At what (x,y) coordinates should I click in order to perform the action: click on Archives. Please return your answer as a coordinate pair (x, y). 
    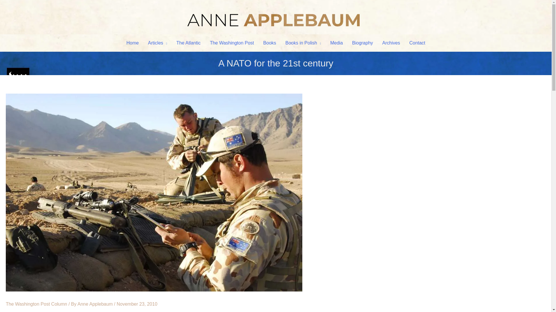
    Looking at the image, I should click on (391, 43).